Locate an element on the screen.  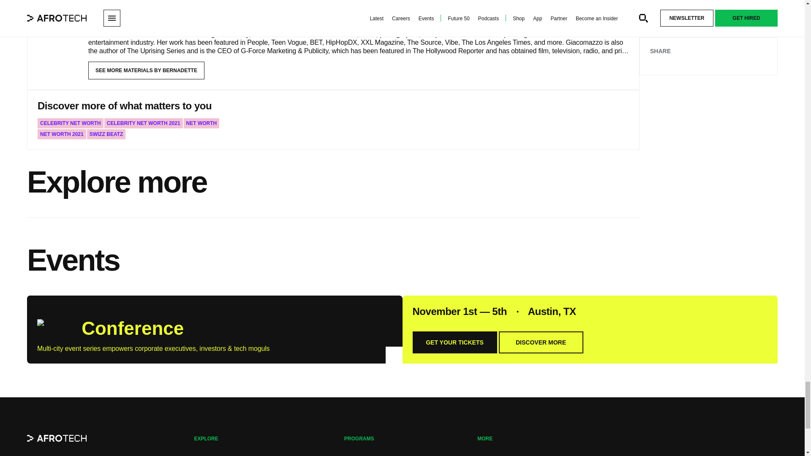
DISCOVER MORE is located at coordinates (541, 342).